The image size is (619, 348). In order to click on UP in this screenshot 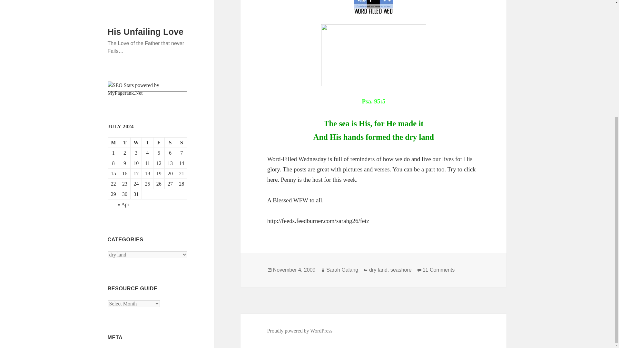, I will do `click(111, 253)`.